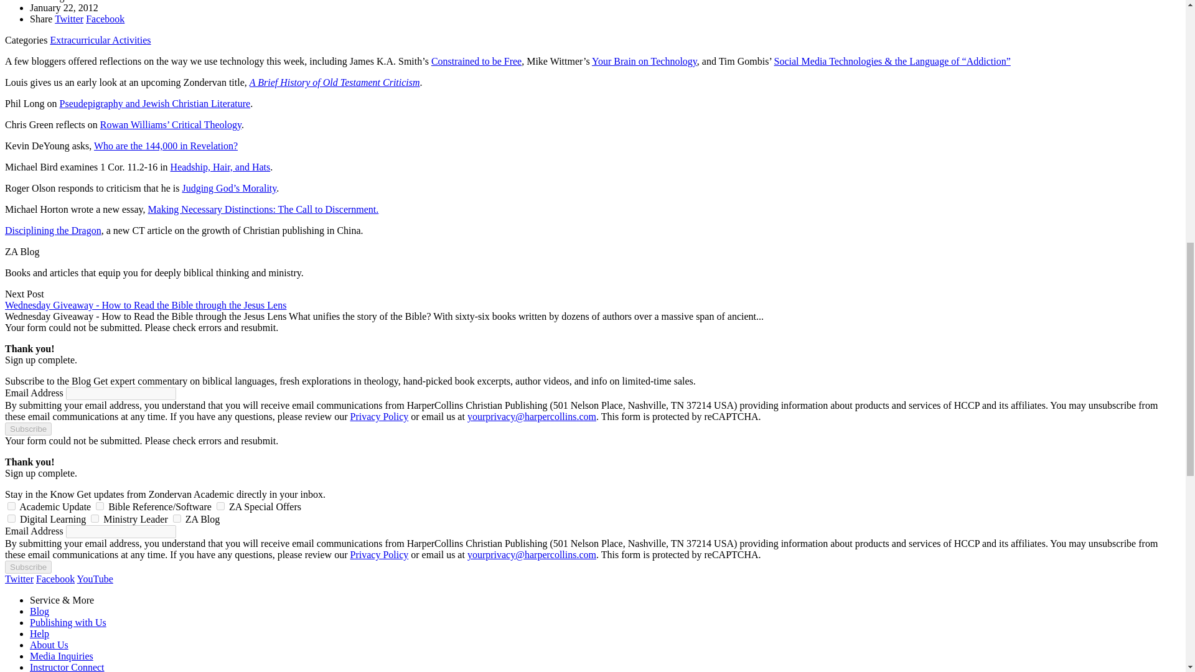 The width and height of the screenshot is (1195, 672). Describe the element at coordinates (663, 322) in the screenshot. I see `Subscribe` at that location.